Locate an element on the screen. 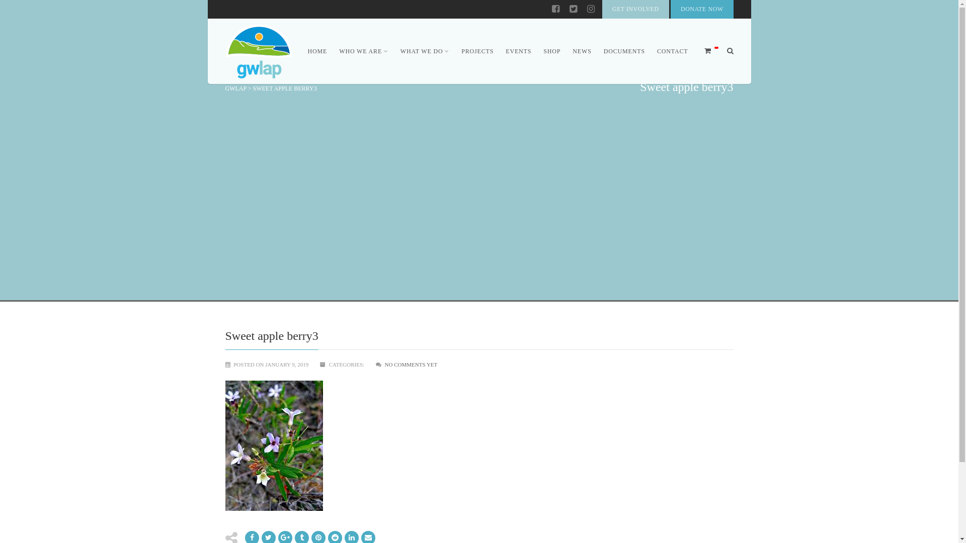 Image resolution: width=966 pixels, height=543 pixels. WHAT WE DO is located at coordinates (425, 51).